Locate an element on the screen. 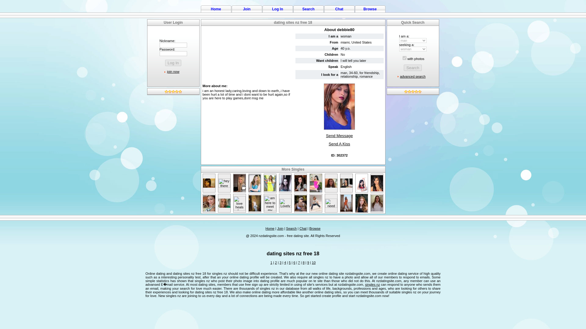 This screenshot has width=586, height=329. Home is located at coordinates (270, 228).